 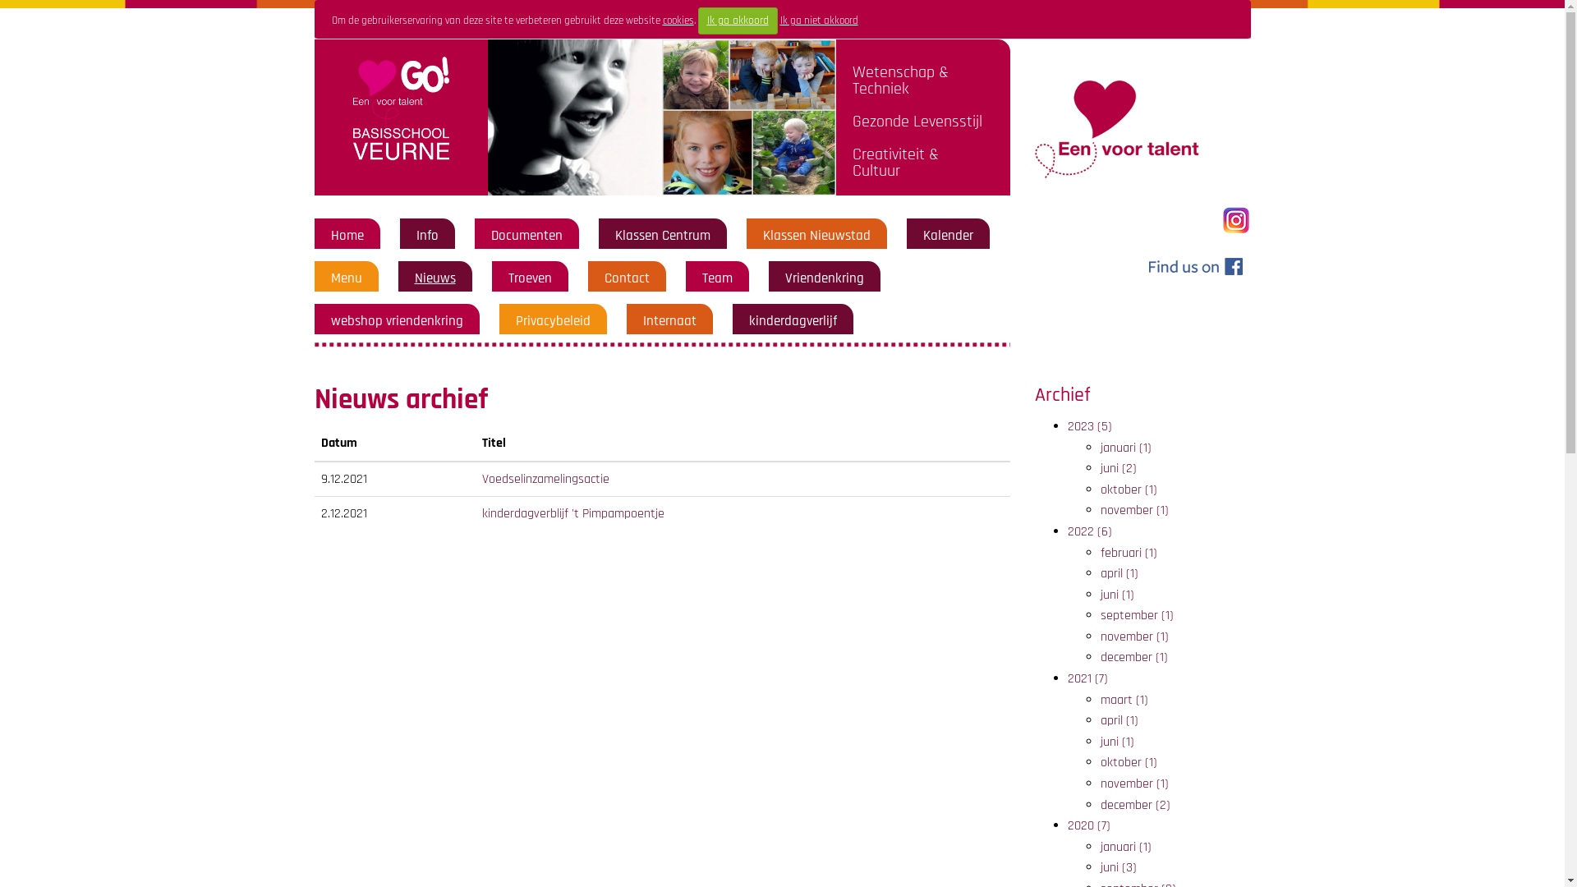 What do you see at coordinates (1117, 742) in the screenshot?
I see `juni (1)` at bounding box center [1117, 742].